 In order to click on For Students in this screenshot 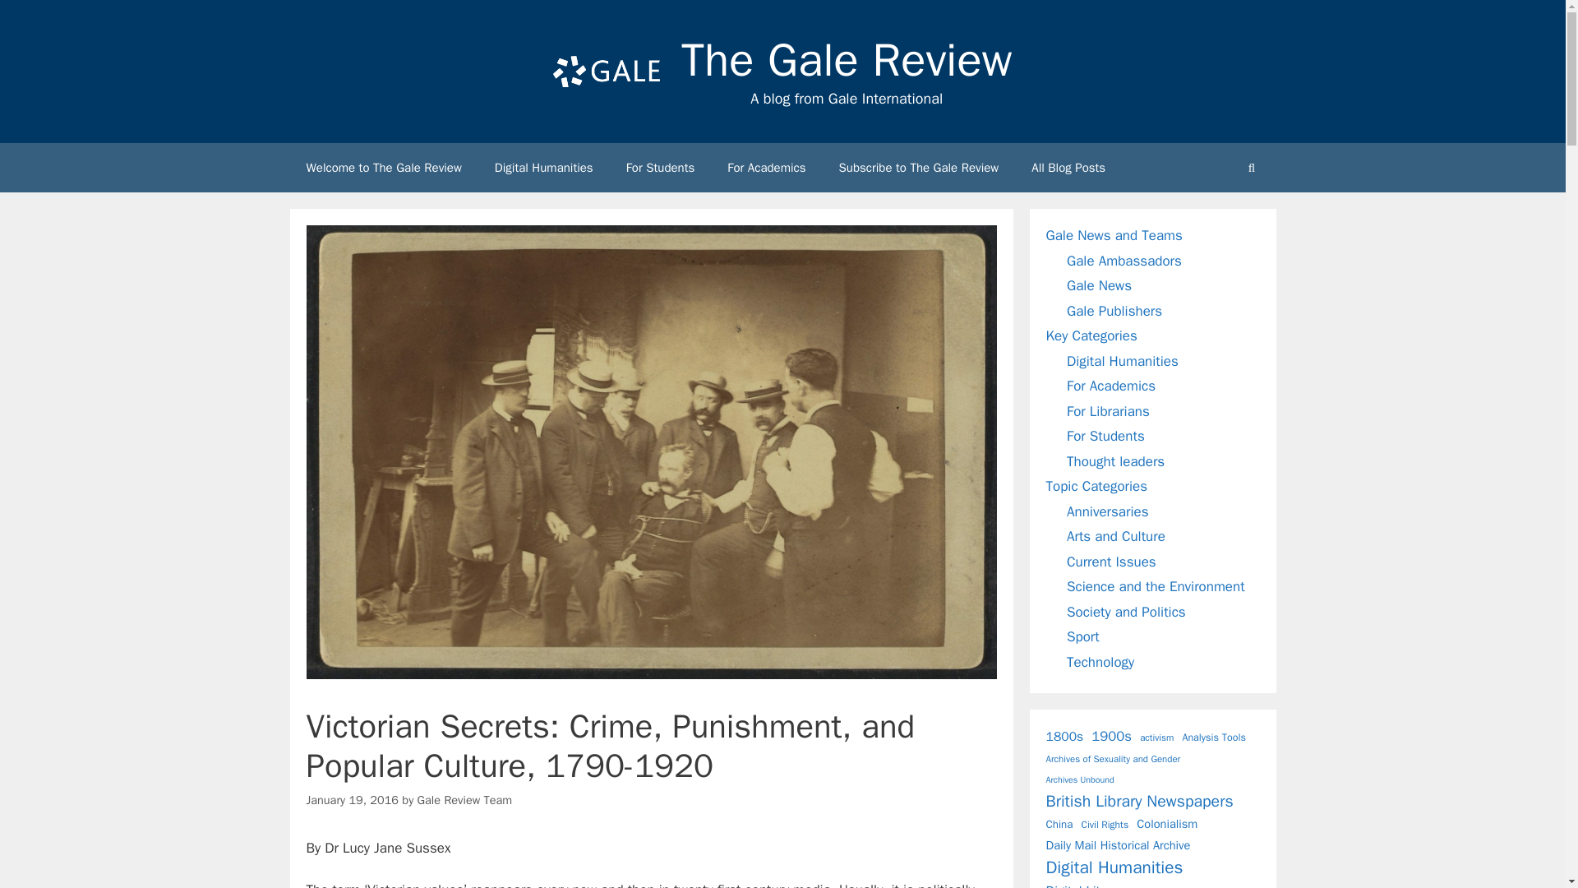, I will do `click(660, 168)`.